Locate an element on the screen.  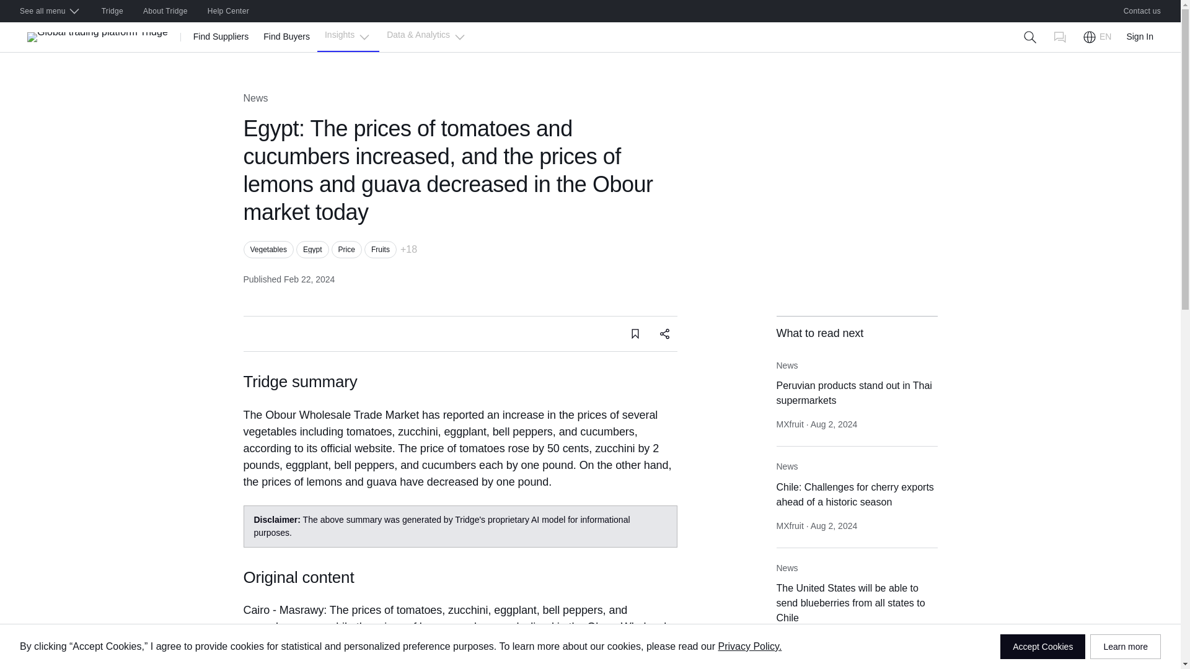
Contact us is located at coordinates (1142, 11).